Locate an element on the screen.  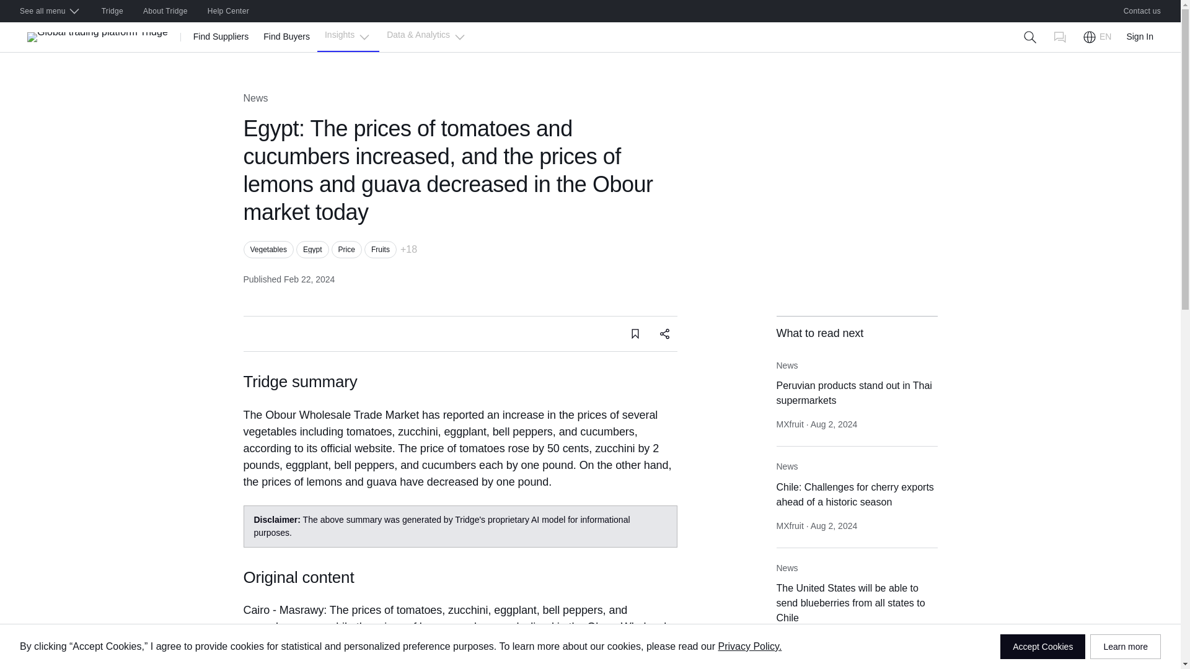
Contact us is located at coordinates (1142, 11).